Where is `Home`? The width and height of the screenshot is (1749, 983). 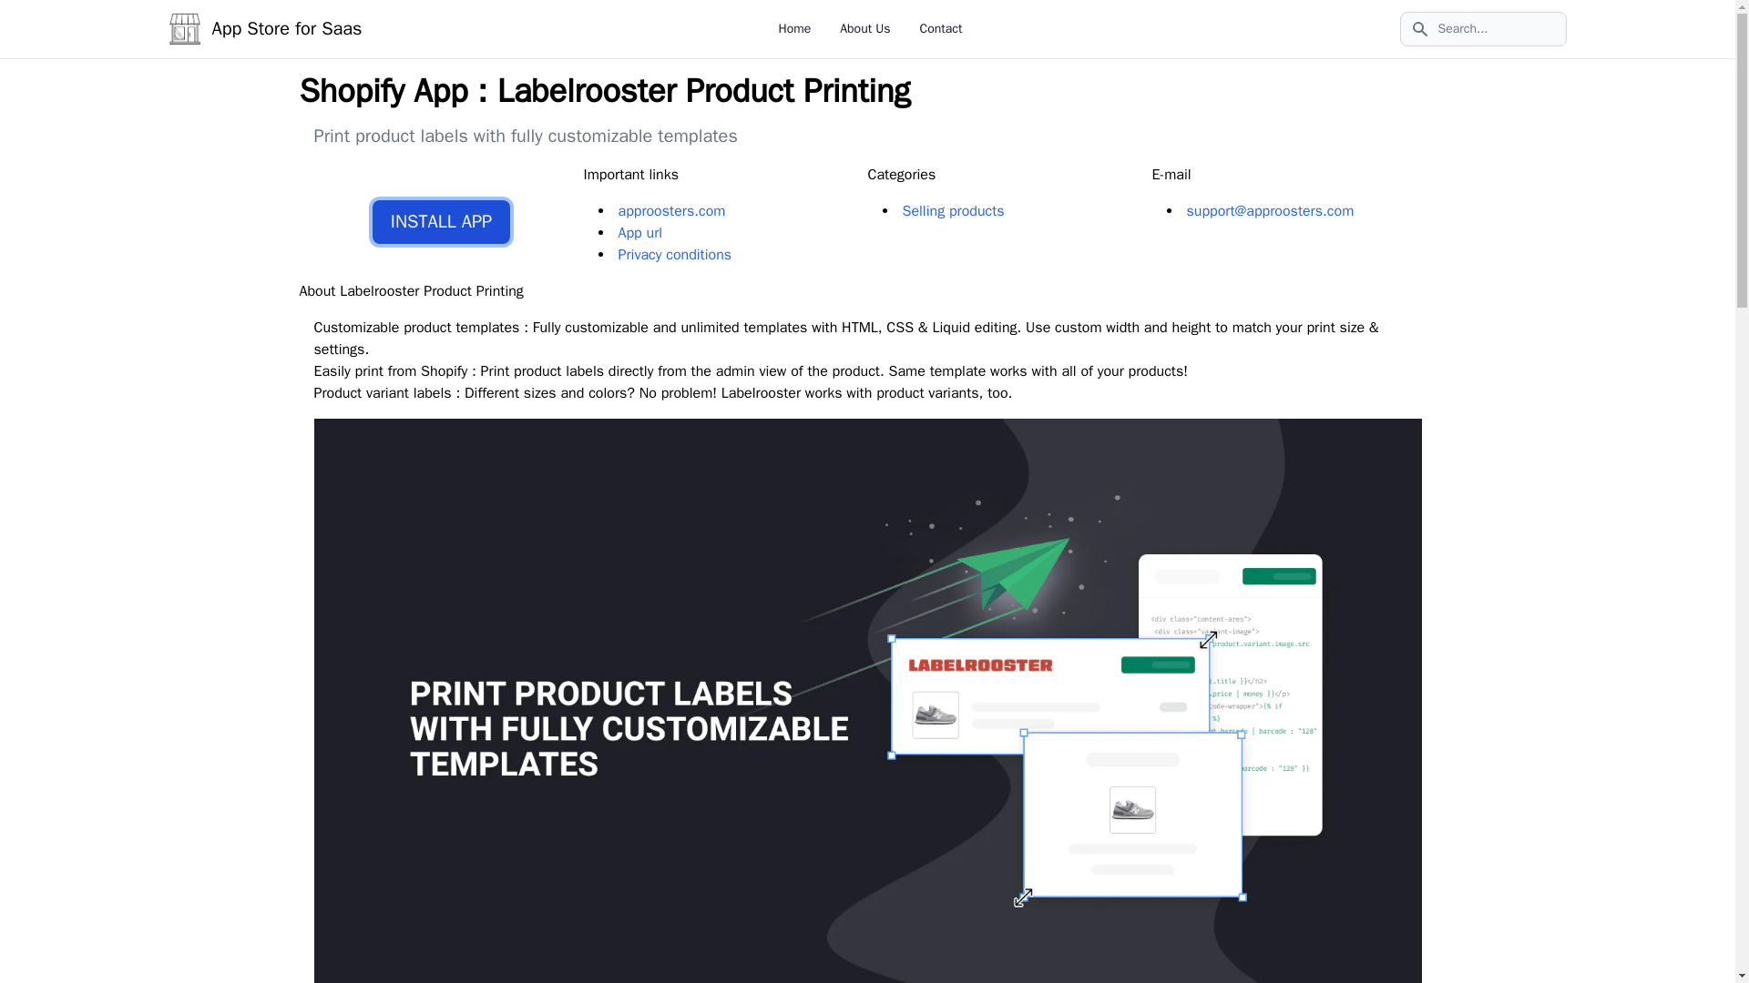
Home is located at coordinates (794, 27).